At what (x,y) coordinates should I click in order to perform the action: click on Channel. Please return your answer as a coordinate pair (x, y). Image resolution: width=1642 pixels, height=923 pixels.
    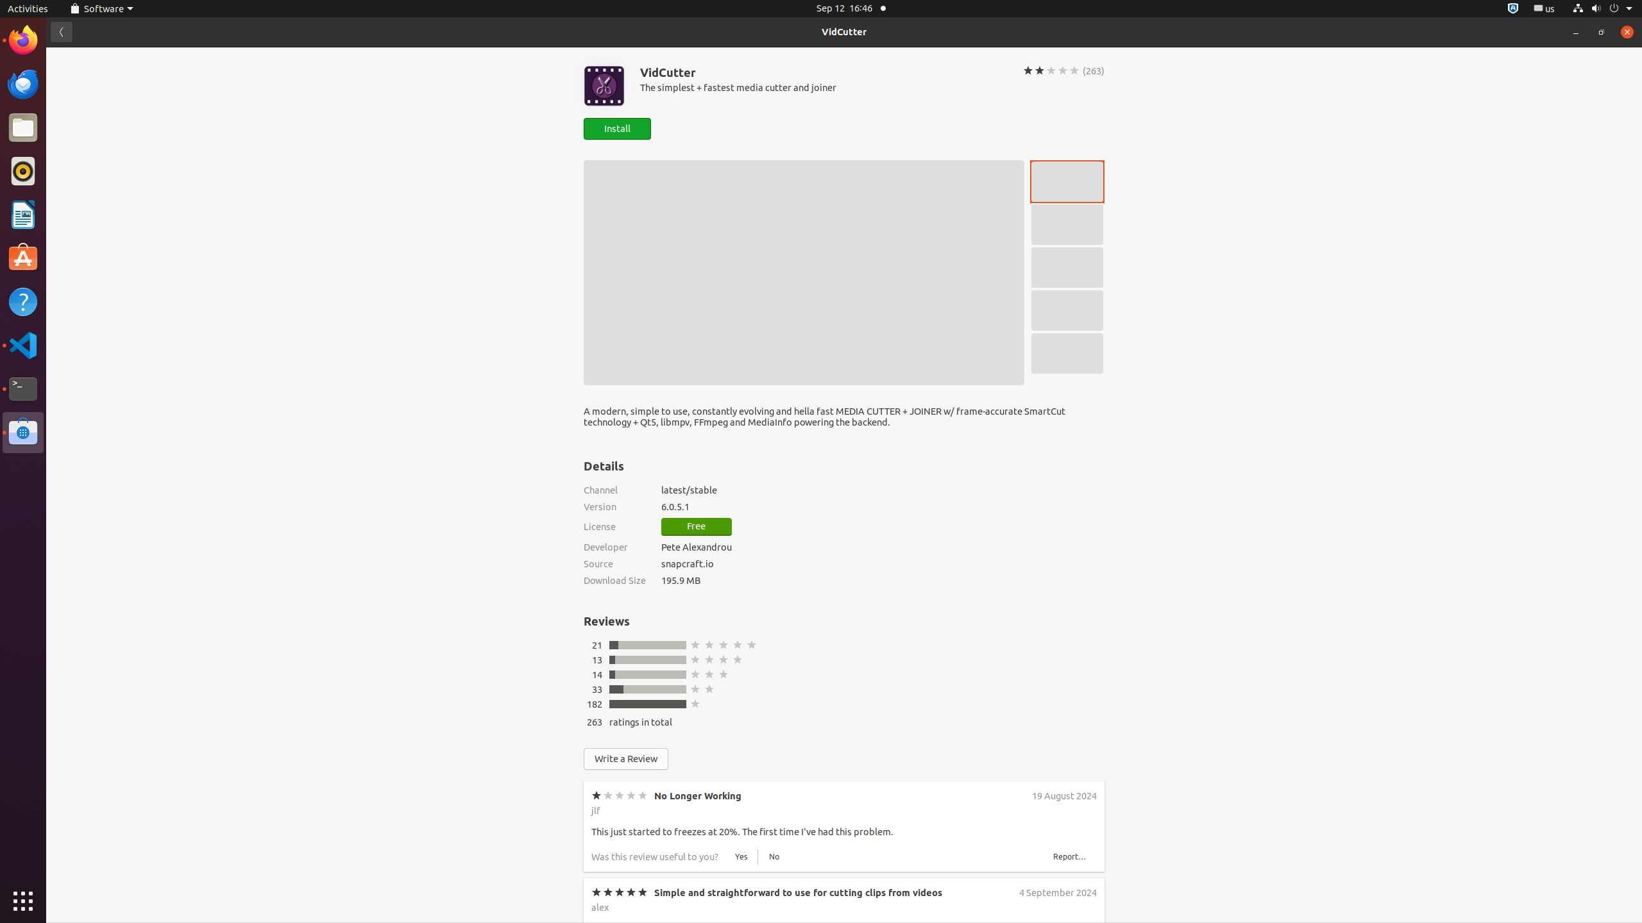
    Looking at the image, I should click on (614, 490).